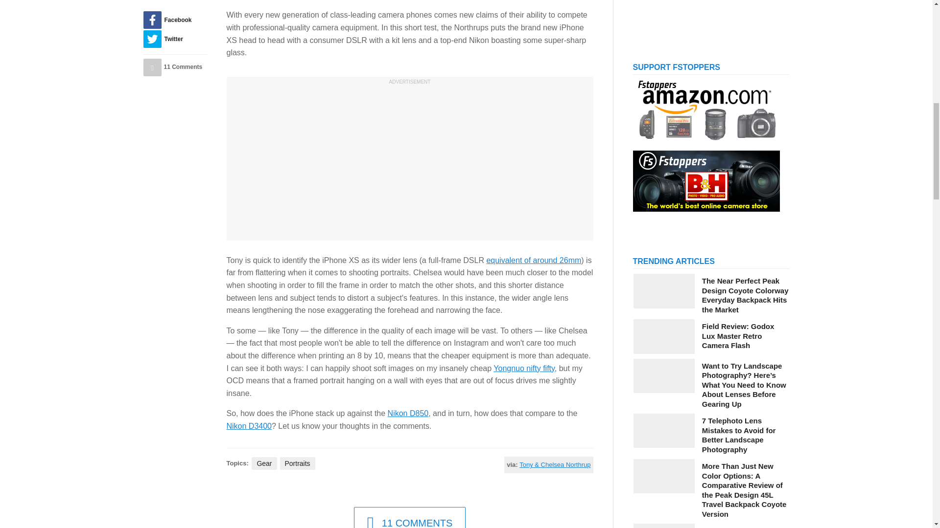  I want to click on Nikon D3400, so click(249, 426).